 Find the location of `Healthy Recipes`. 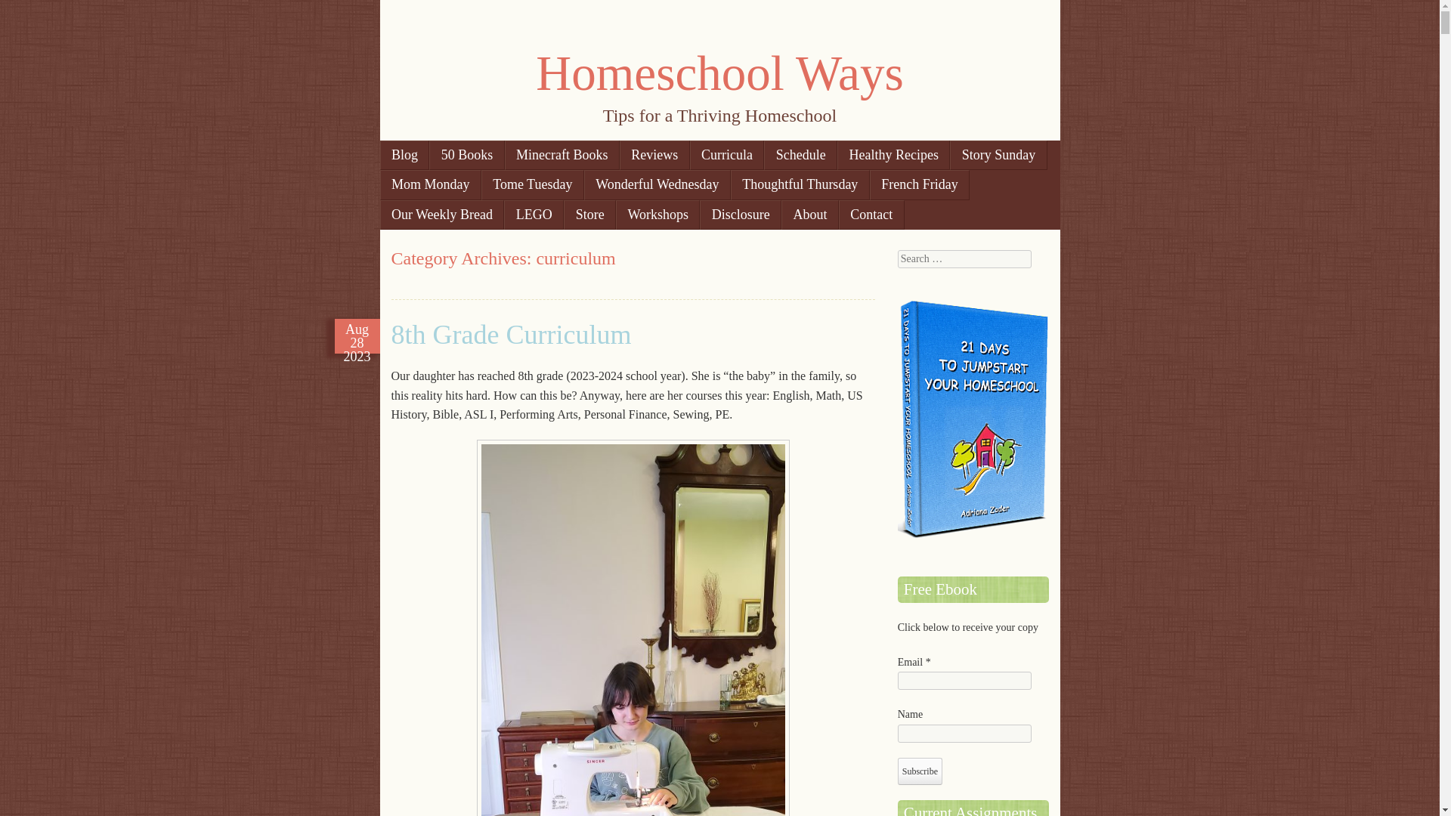

Healthy Recipes is located at coordinates (893, 154).